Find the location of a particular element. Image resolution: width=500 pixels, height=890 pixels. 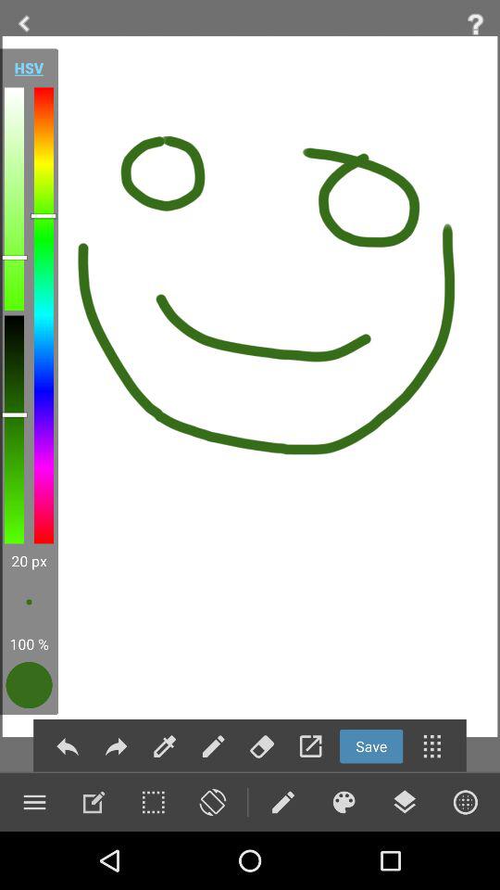

click edit text option is located at coordinates (94, 802).